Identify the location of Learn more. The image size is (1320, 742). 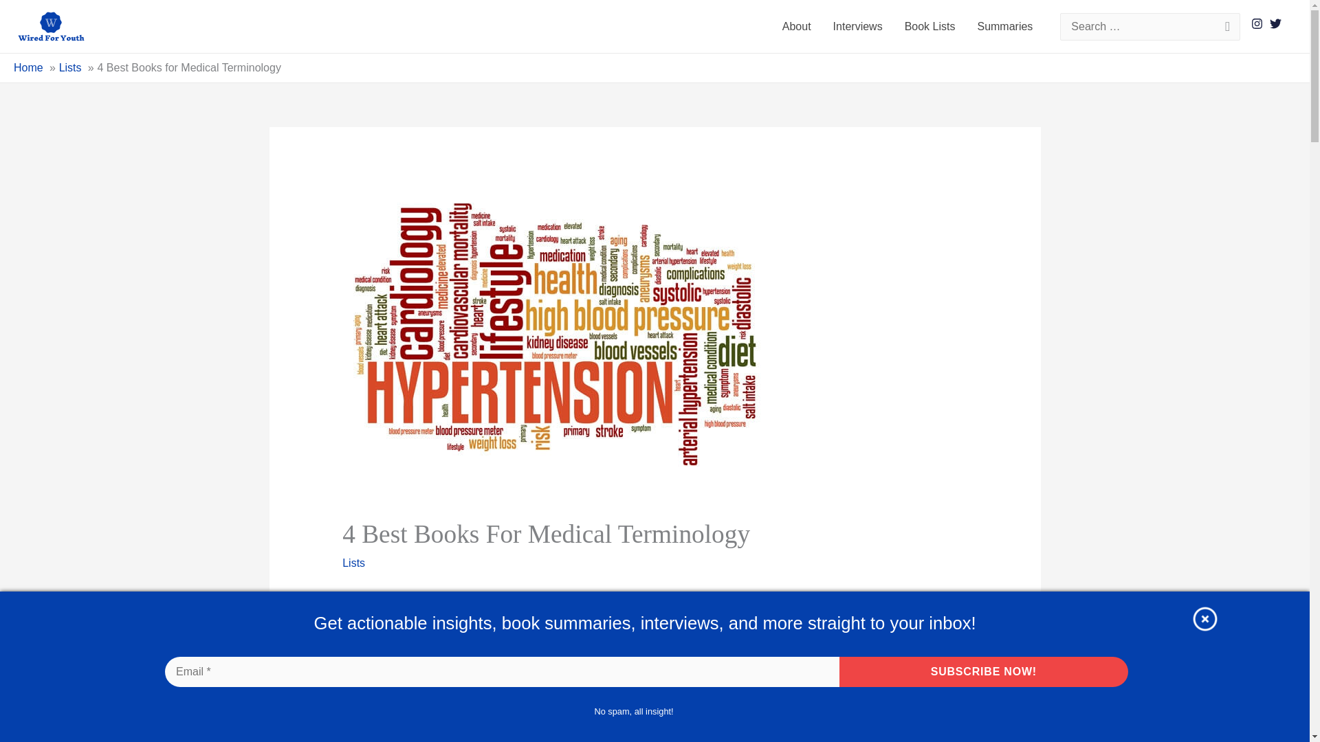
(672, 699).